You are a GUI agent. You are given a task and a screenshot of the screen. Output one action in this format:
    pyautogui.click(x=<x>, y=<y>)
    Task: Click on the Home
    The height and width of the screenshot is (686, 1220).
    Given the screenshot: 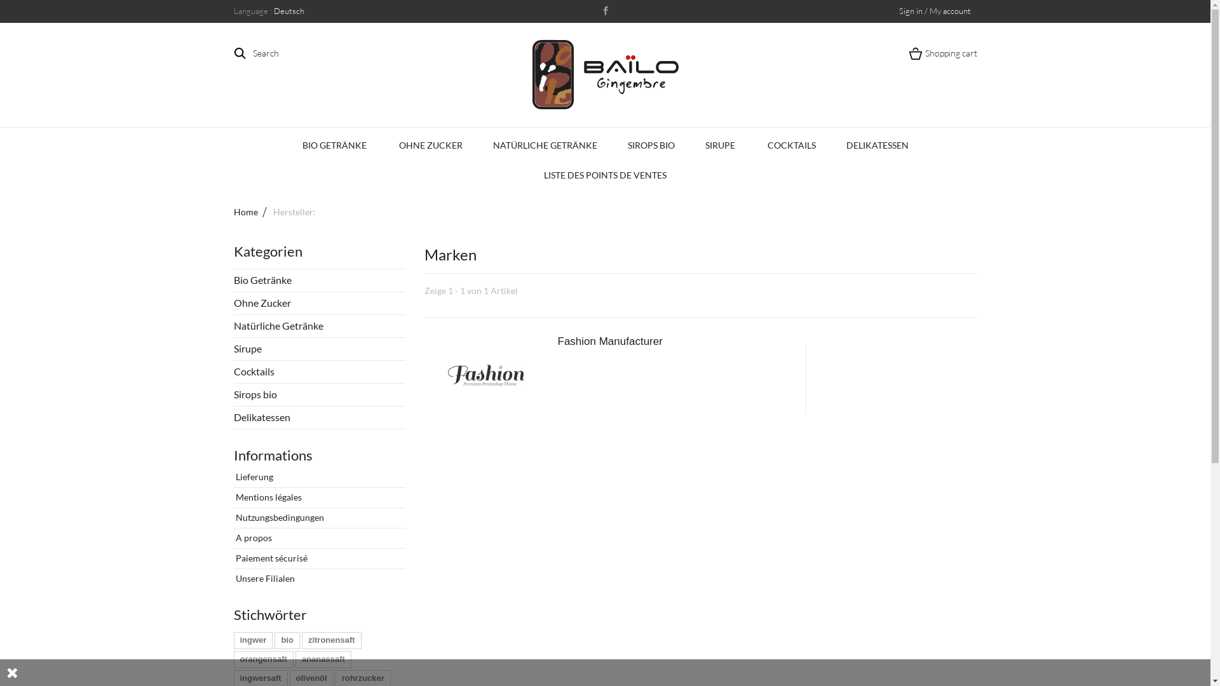 What is the action you would take?
    pyautogui.click(x=253, y=212)
    